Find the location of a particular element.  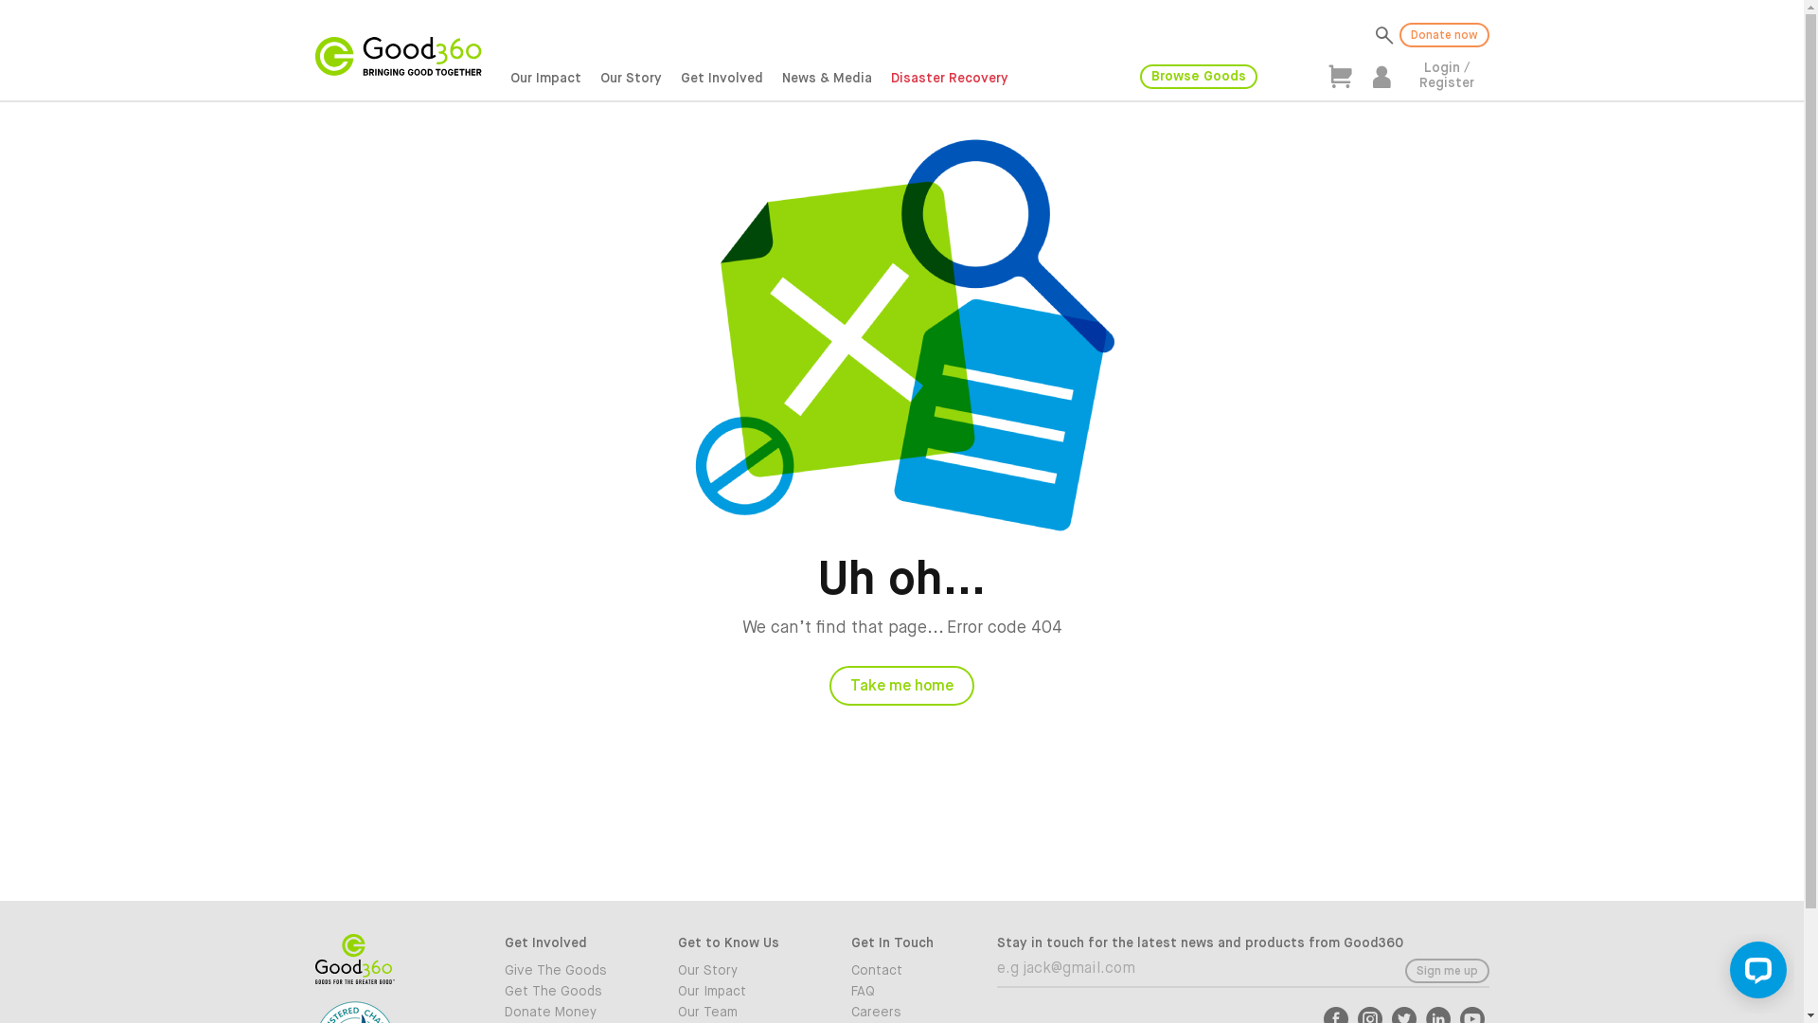

Login /
Register is located at coordinates (1446, 76).